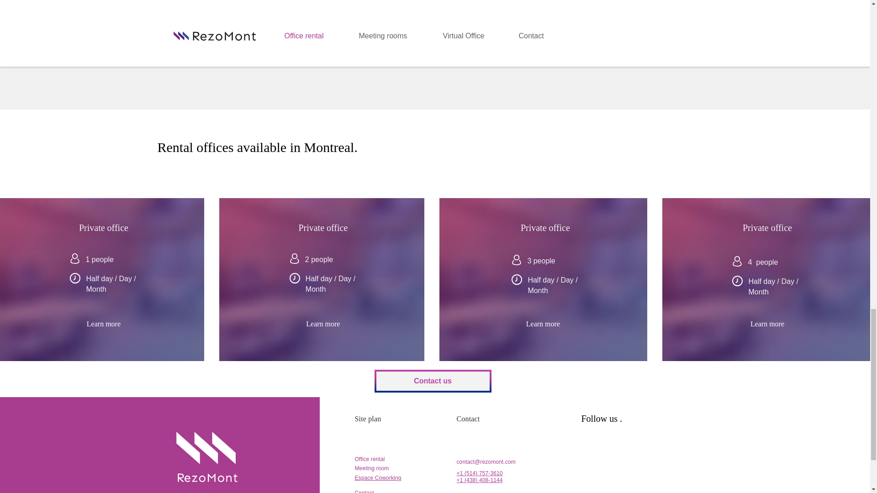 This screenshot has height=493, width=877. Describe the element at coordinates (377, 478) in the screenshot. I see `Espace Coworking` at that location.